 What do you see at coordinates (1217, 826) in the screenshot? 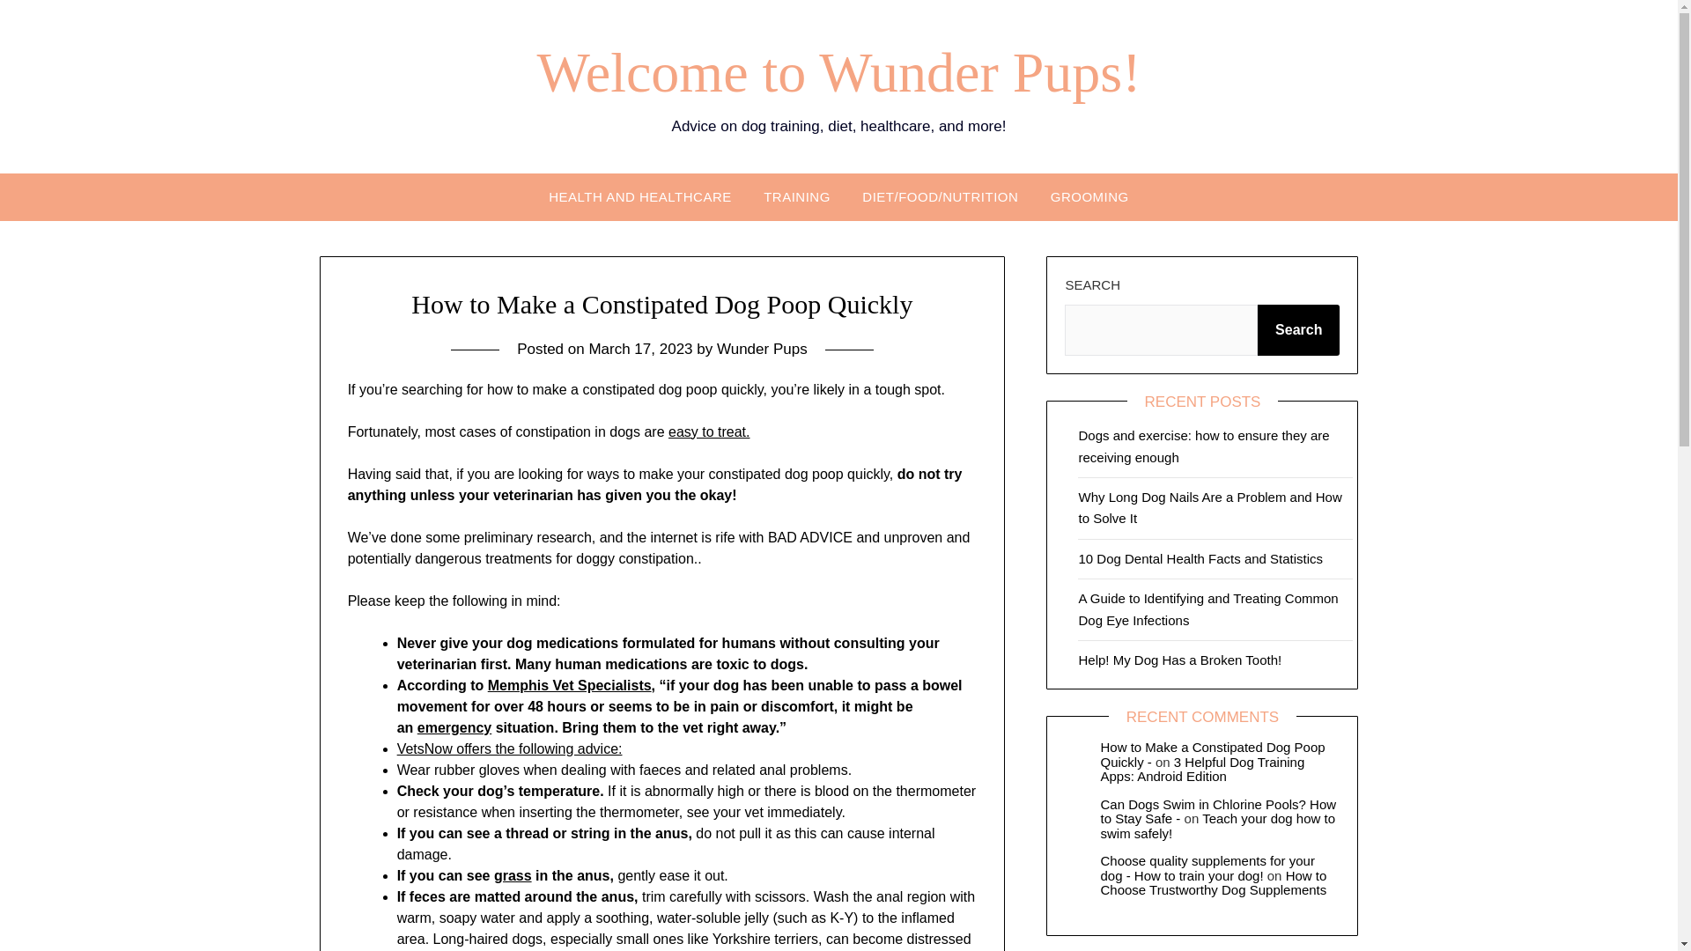
I see `Teach your dog how to swim safely!` at bounding box center [1217, 826].